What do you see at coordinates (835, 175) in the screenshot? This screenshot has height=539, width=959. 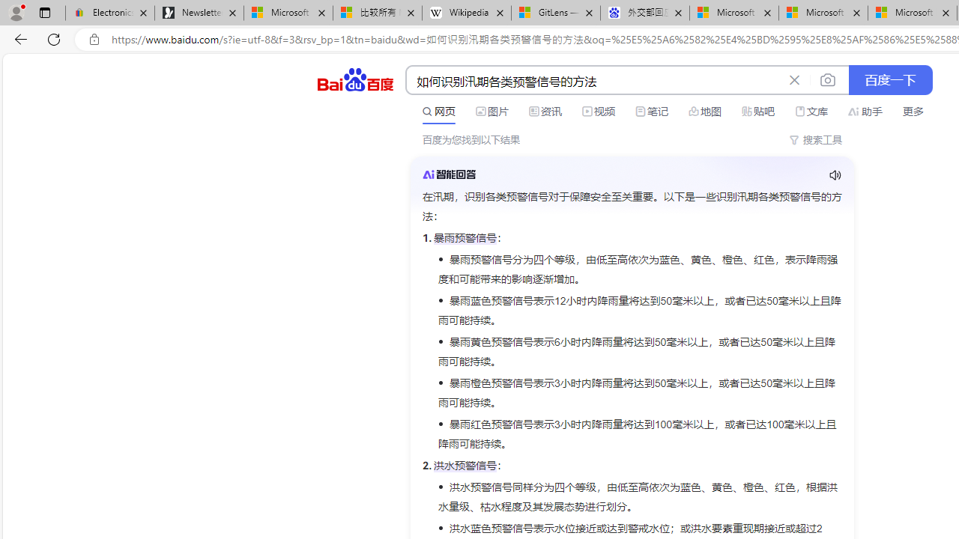 I see `Class: sc-audio-svg _pause-icon_13ucw_87` at bounding box center [835, 175].